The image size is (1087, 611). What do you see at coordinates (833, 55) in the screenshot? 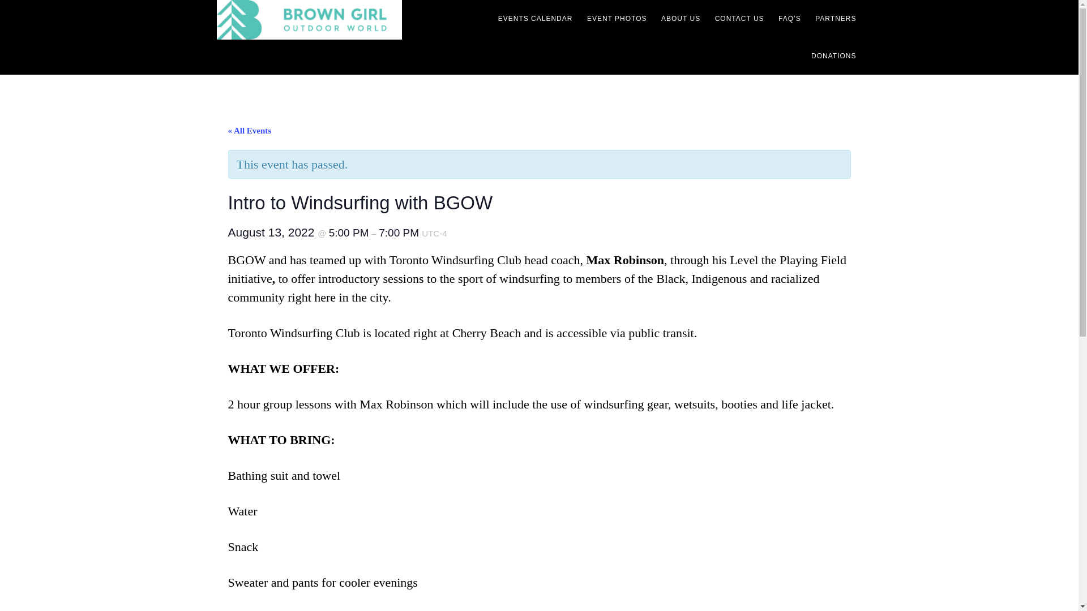
I see `DONATIONS` at bounding box center [833, 55].